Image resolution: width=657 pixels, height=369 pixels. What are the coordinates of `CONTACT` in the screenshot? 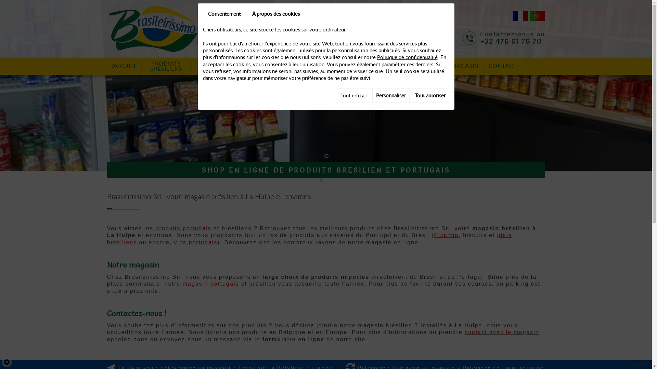 It's located at (503, 66).